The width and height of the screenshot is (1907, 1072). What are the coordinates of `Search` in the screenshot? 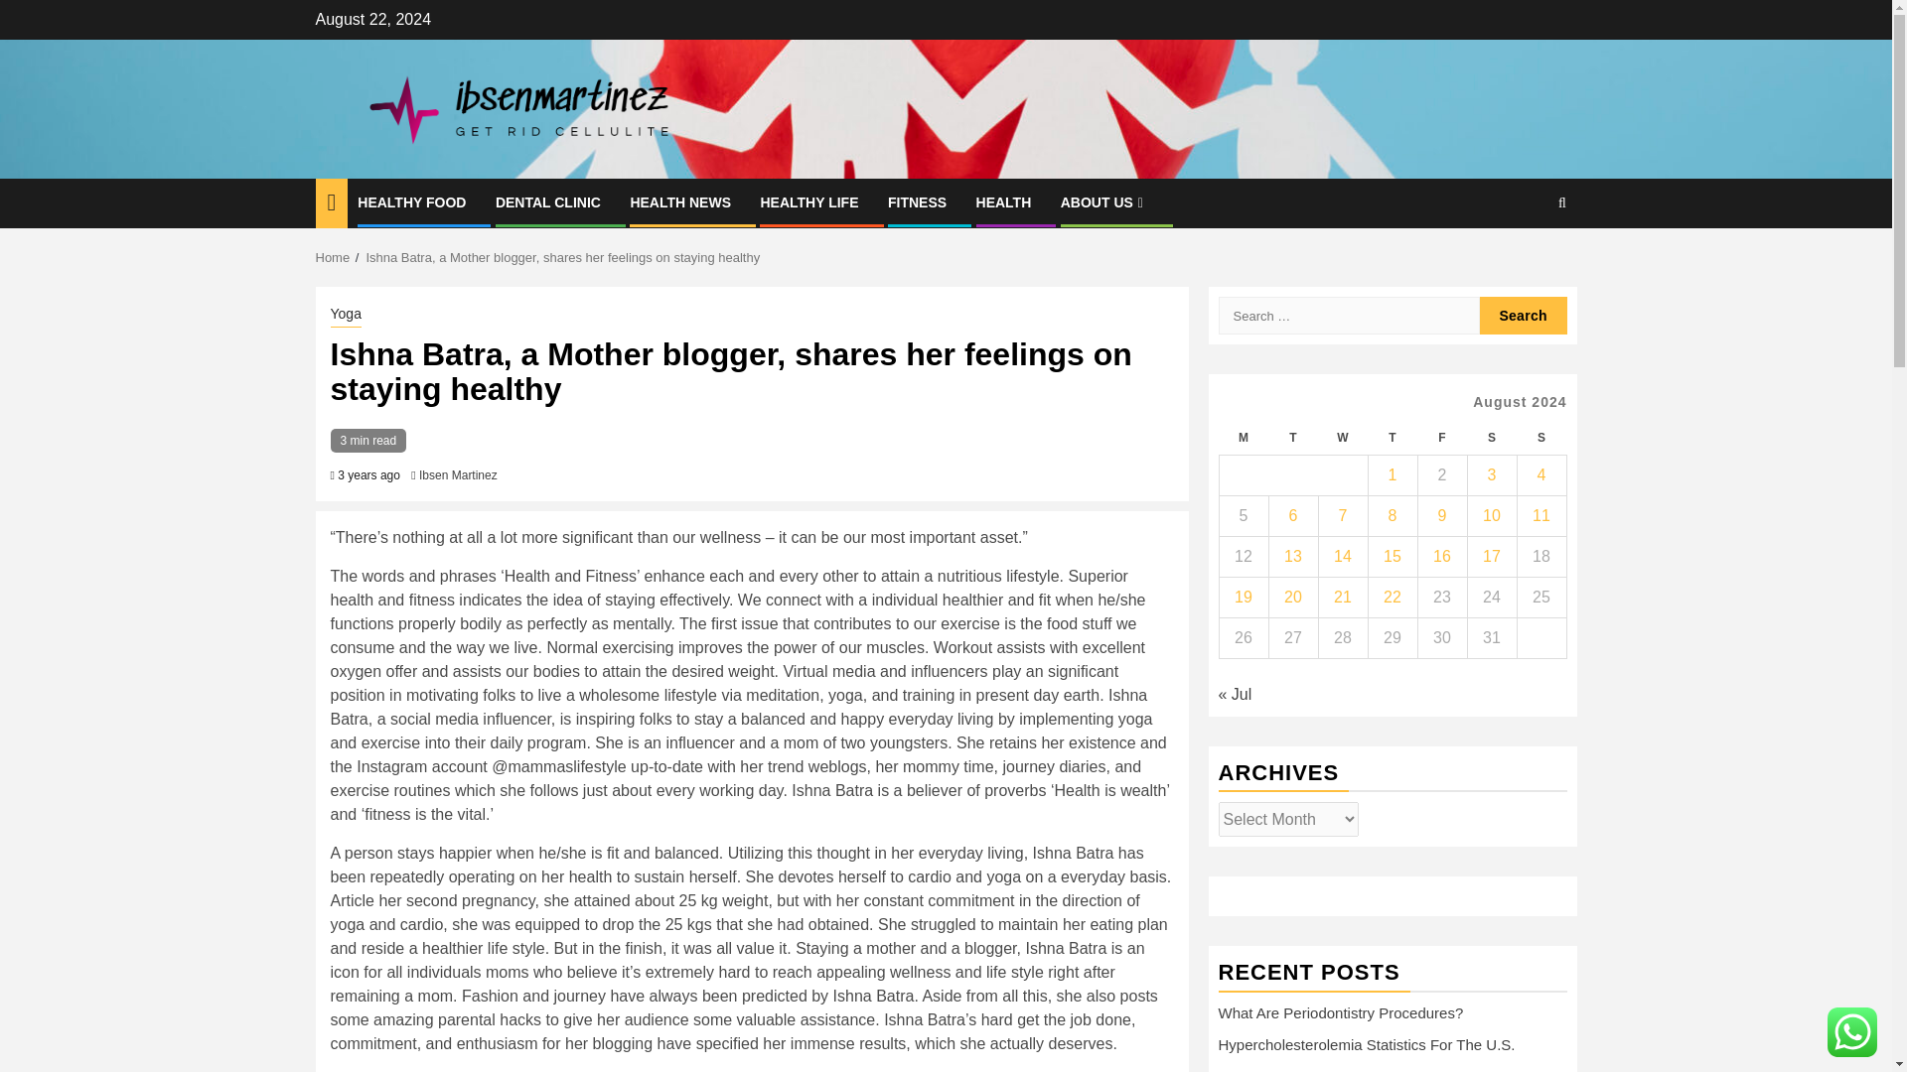 It's located at (1524, 264).